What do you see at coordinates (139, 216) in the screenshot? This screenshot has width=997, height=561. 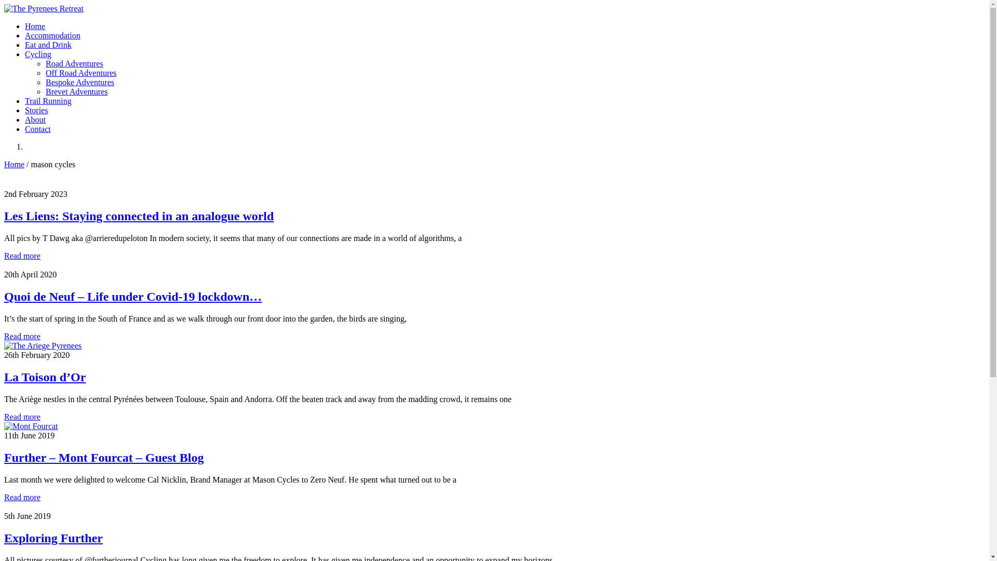 I see `Les Liens: Staying connected in an analogue world` at bounding box center [139, 216].